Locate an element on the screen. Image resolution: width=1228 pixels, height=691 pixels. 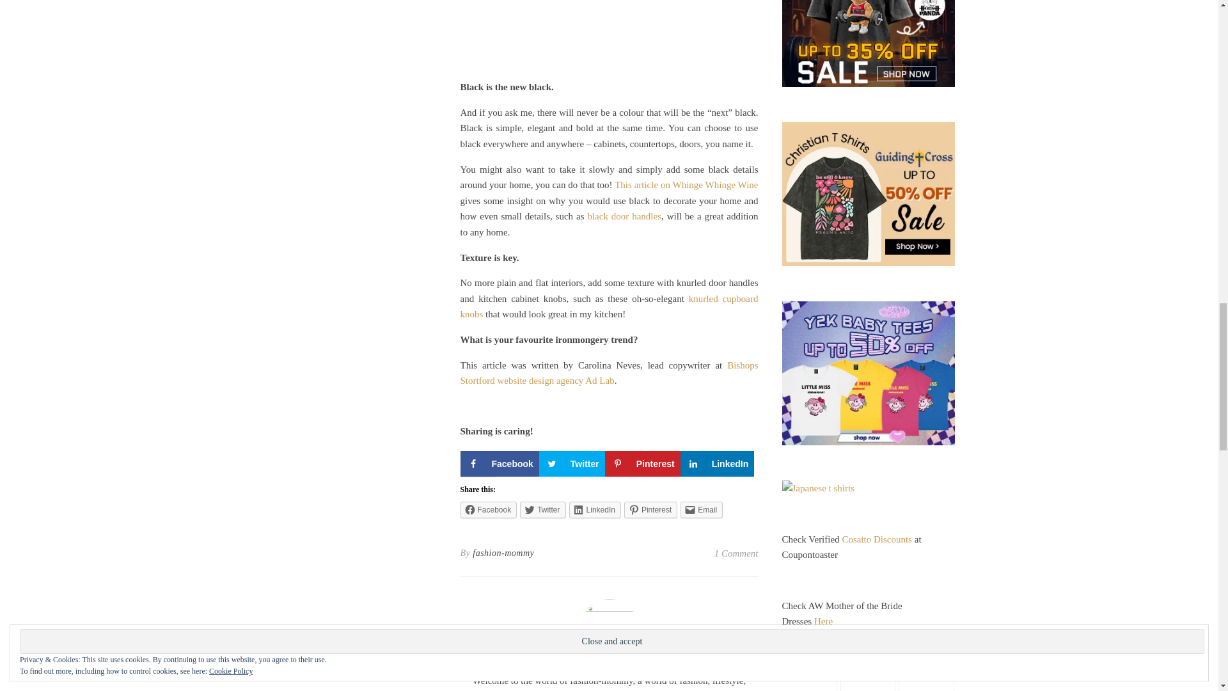
Email is located at coordinates (701, 510).